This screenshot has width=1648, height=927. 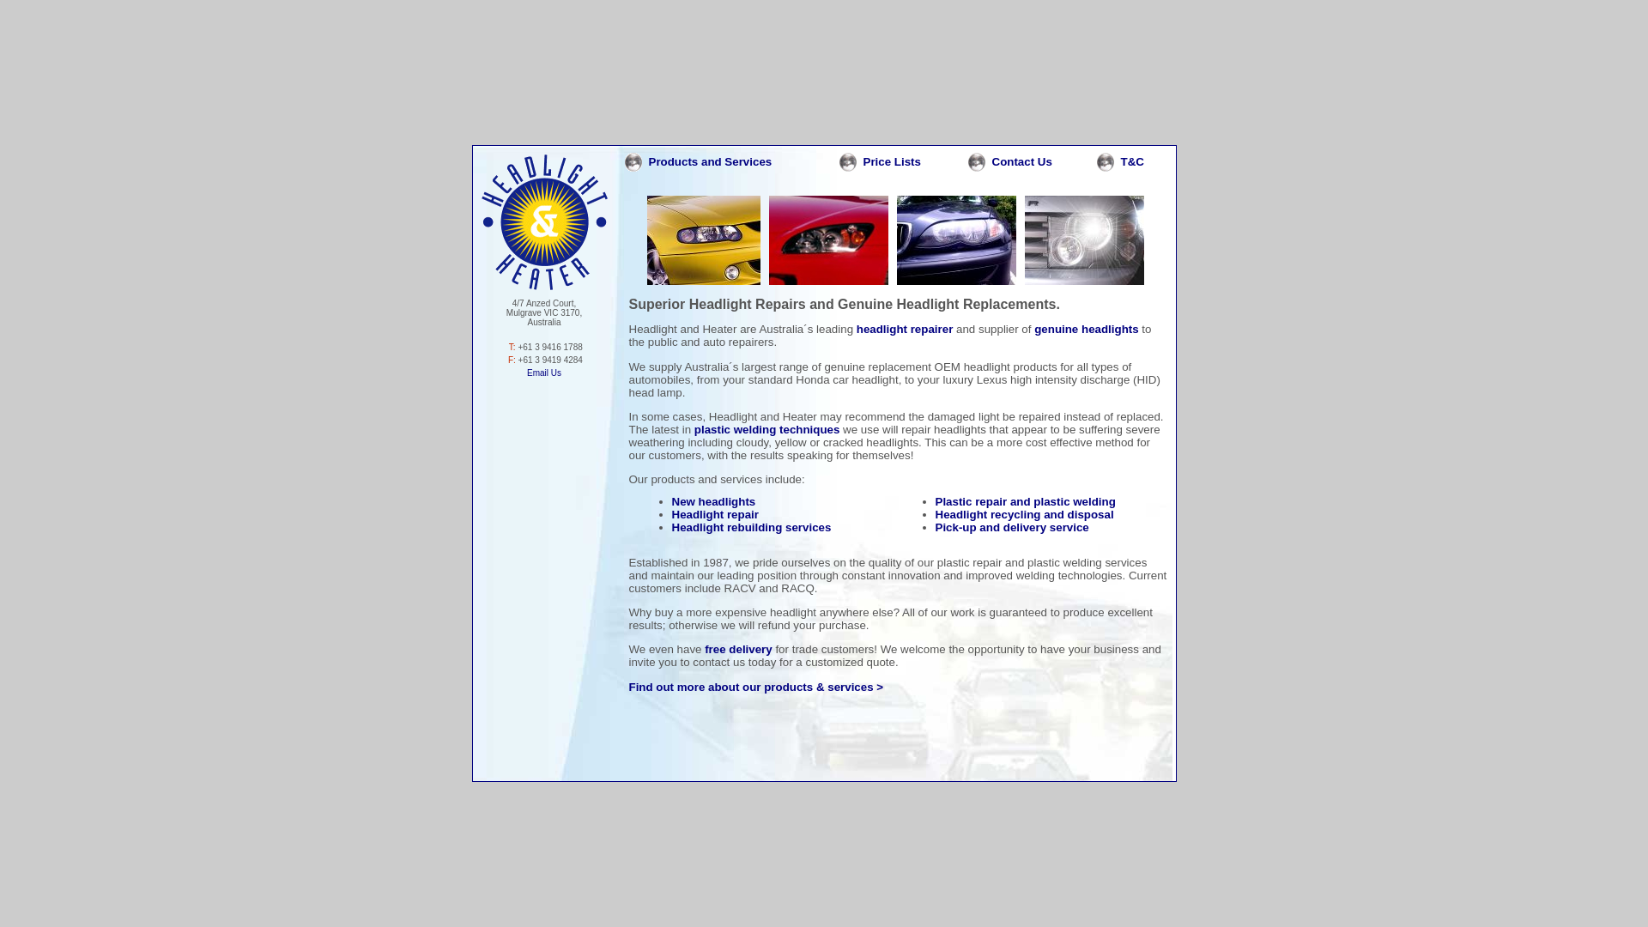 I want to click on Email Us, so click(x=544, y=373).